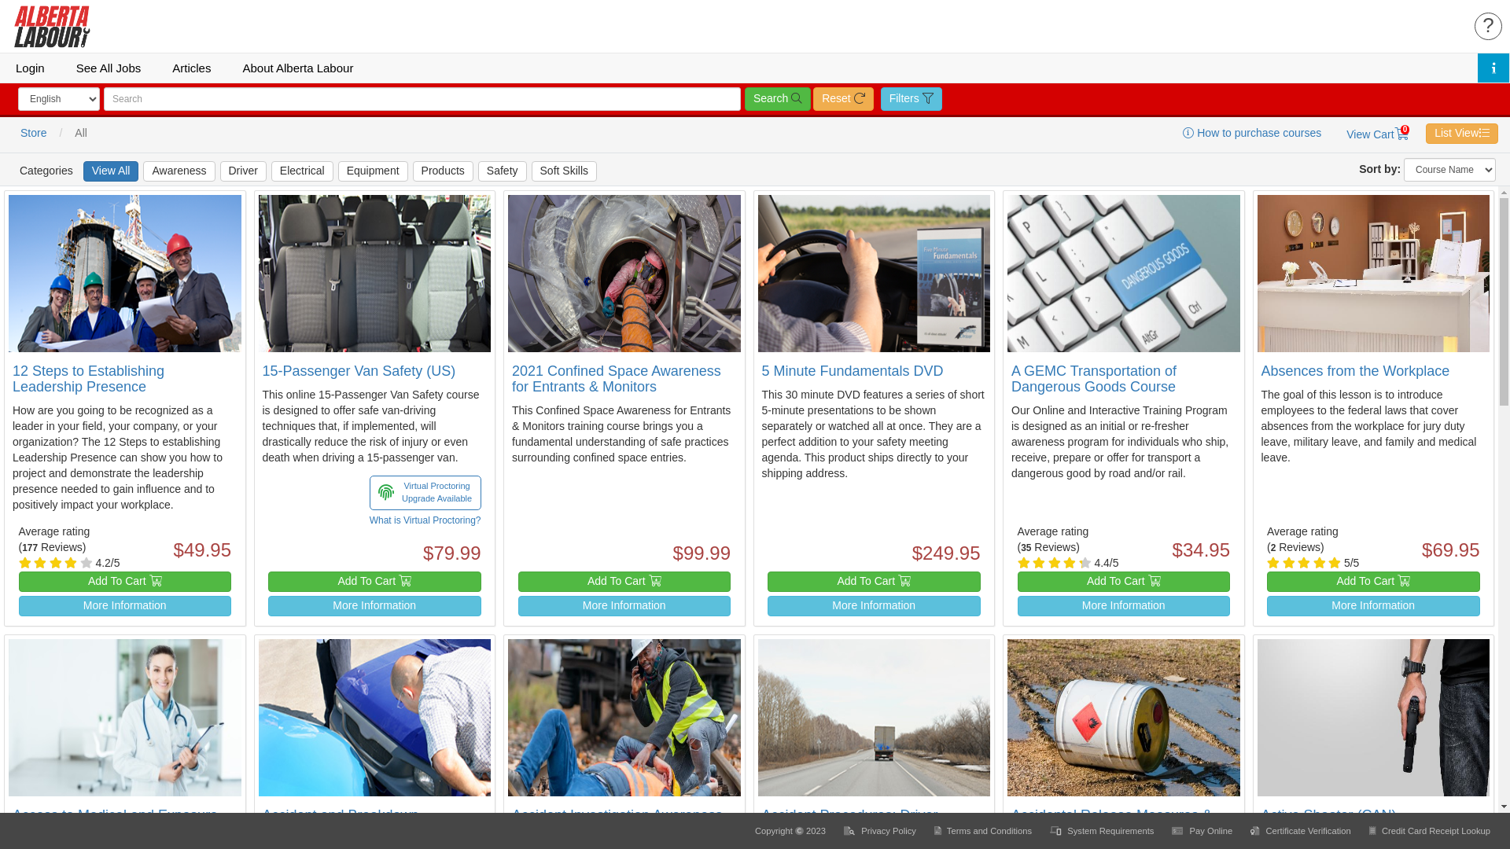  Describe the element at coordinates (1112, 823) in the screenshot. I see `Accidental Release Measures & Spill Cleanup Procedures` at that location.